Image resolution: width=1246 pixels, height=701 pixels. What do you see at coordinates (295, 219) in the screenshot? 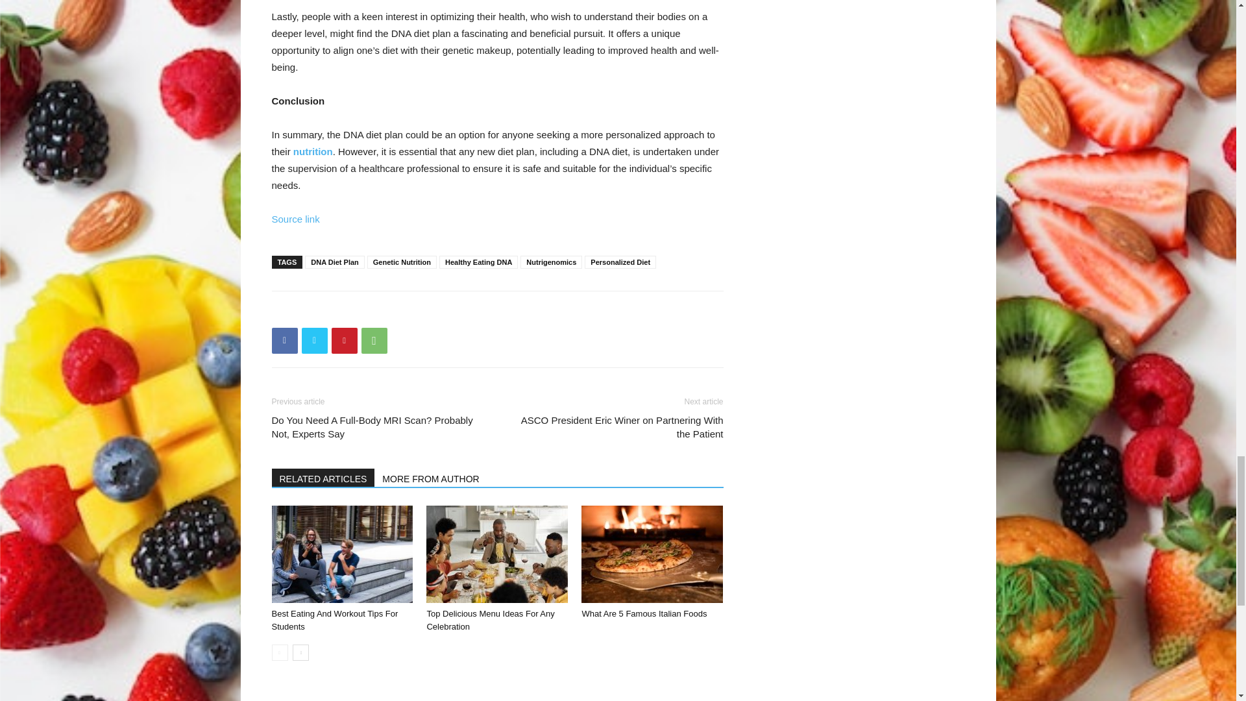
I see `Source link` at bounding box center [295, 219].